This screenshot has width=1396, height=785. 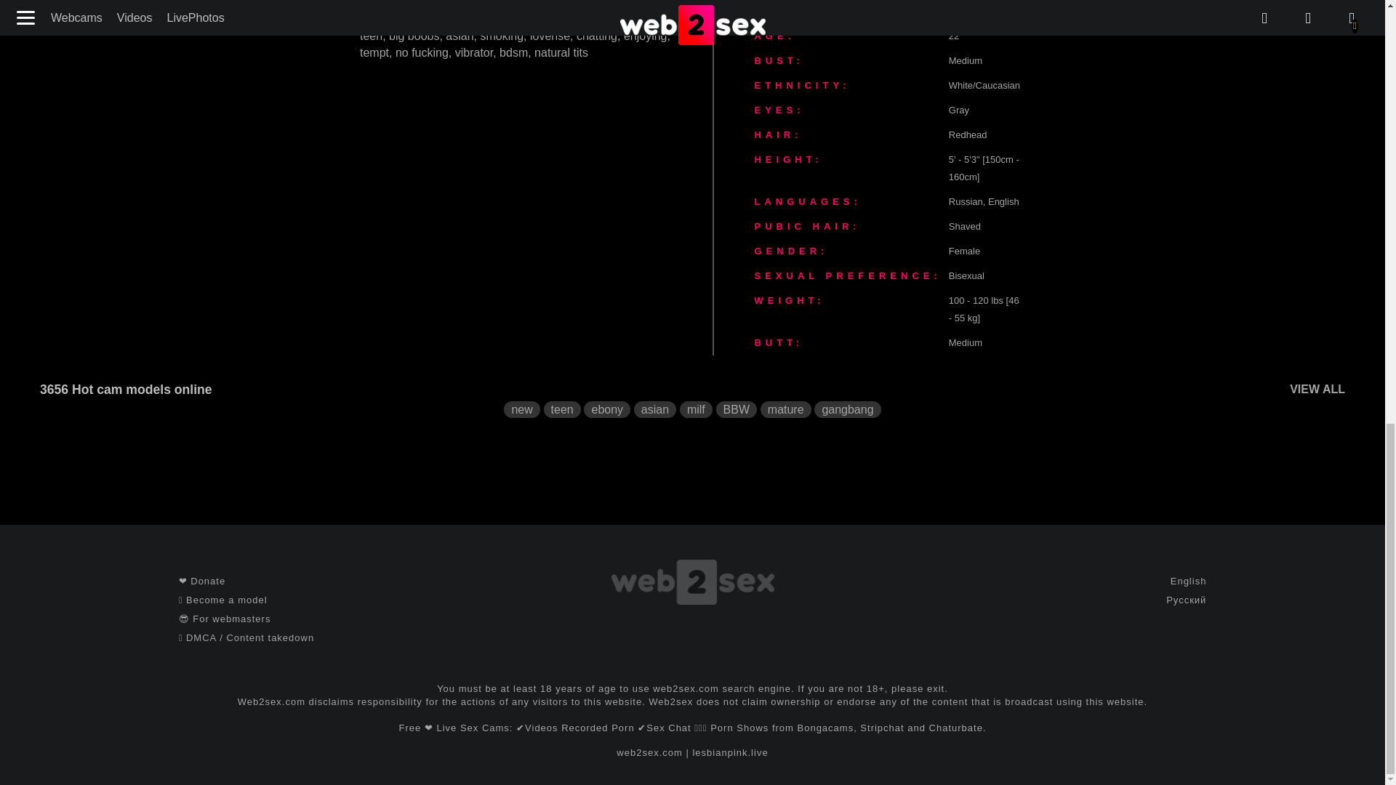 What do you see at coordinates (550, 36) in the screenshot?
I see `lovense` at bounding box center [550, 36].